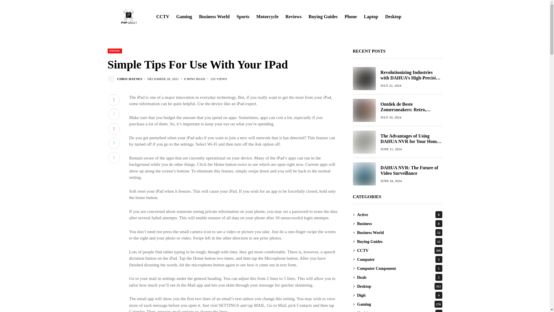 The width and height of the screenshot is (554, 312). I want to click on Motorcycle, so click(267, 17).